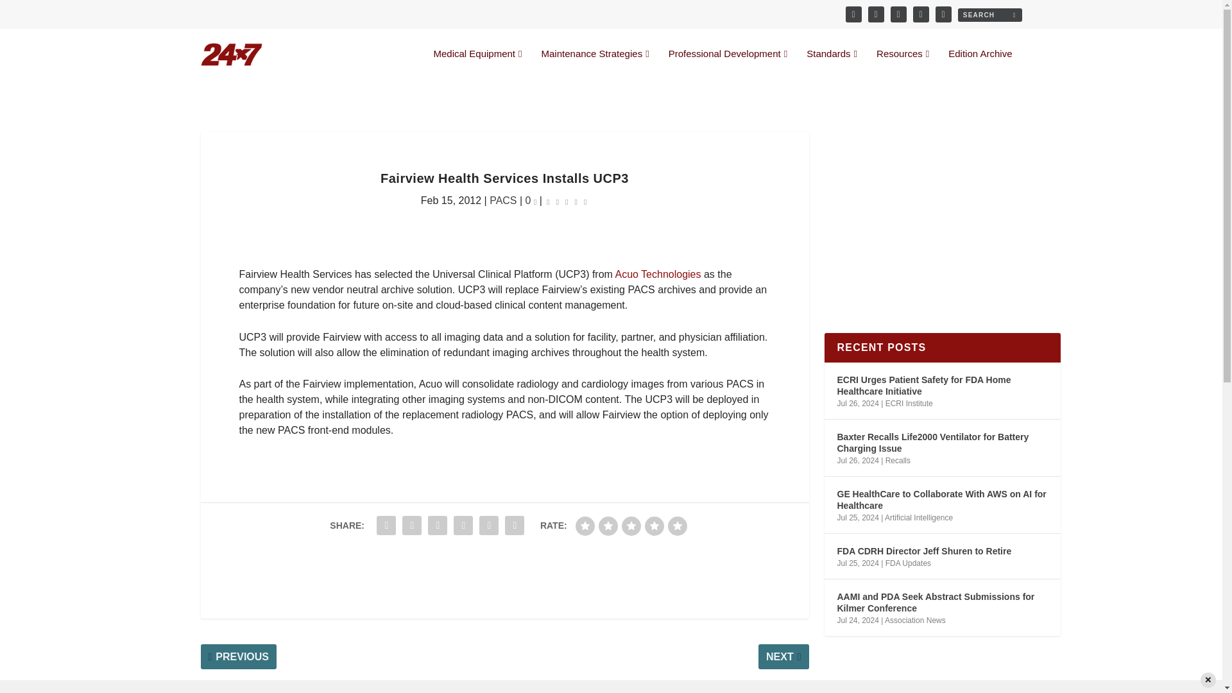 This screenshot has width=1232, height=693. I want to click on Share "Fairview Health Services Installs UCP3" via Twitter, so click(412, 526).